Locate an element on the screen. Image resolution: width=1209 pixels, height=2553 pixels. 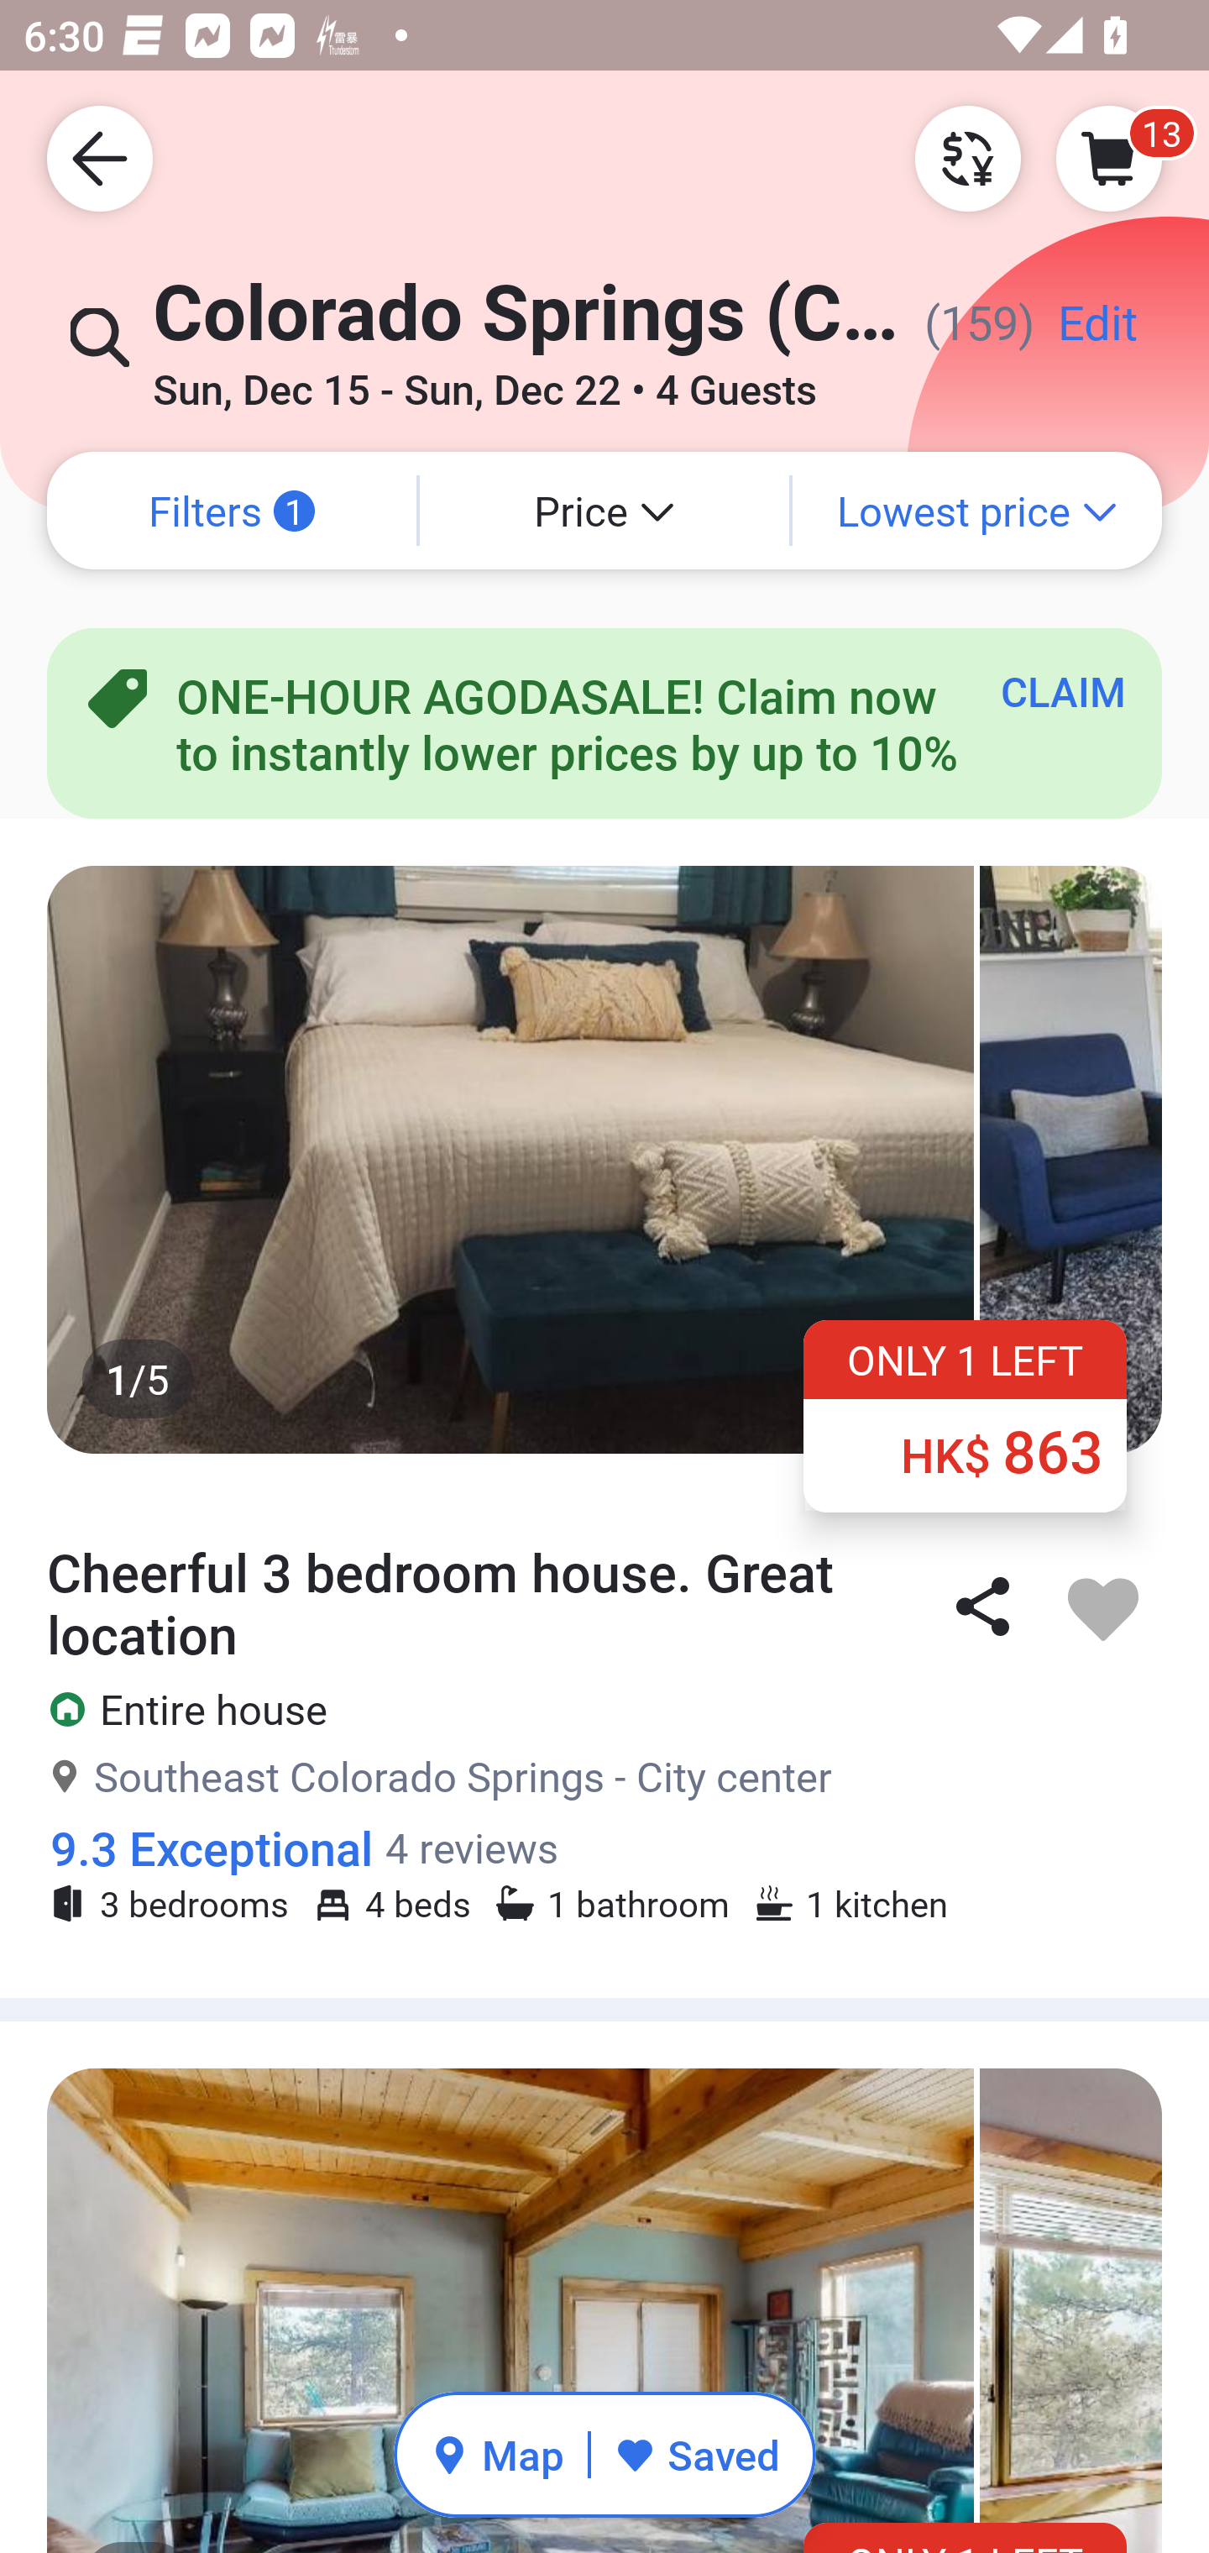
Saved is located at coordinates (697, 2454).